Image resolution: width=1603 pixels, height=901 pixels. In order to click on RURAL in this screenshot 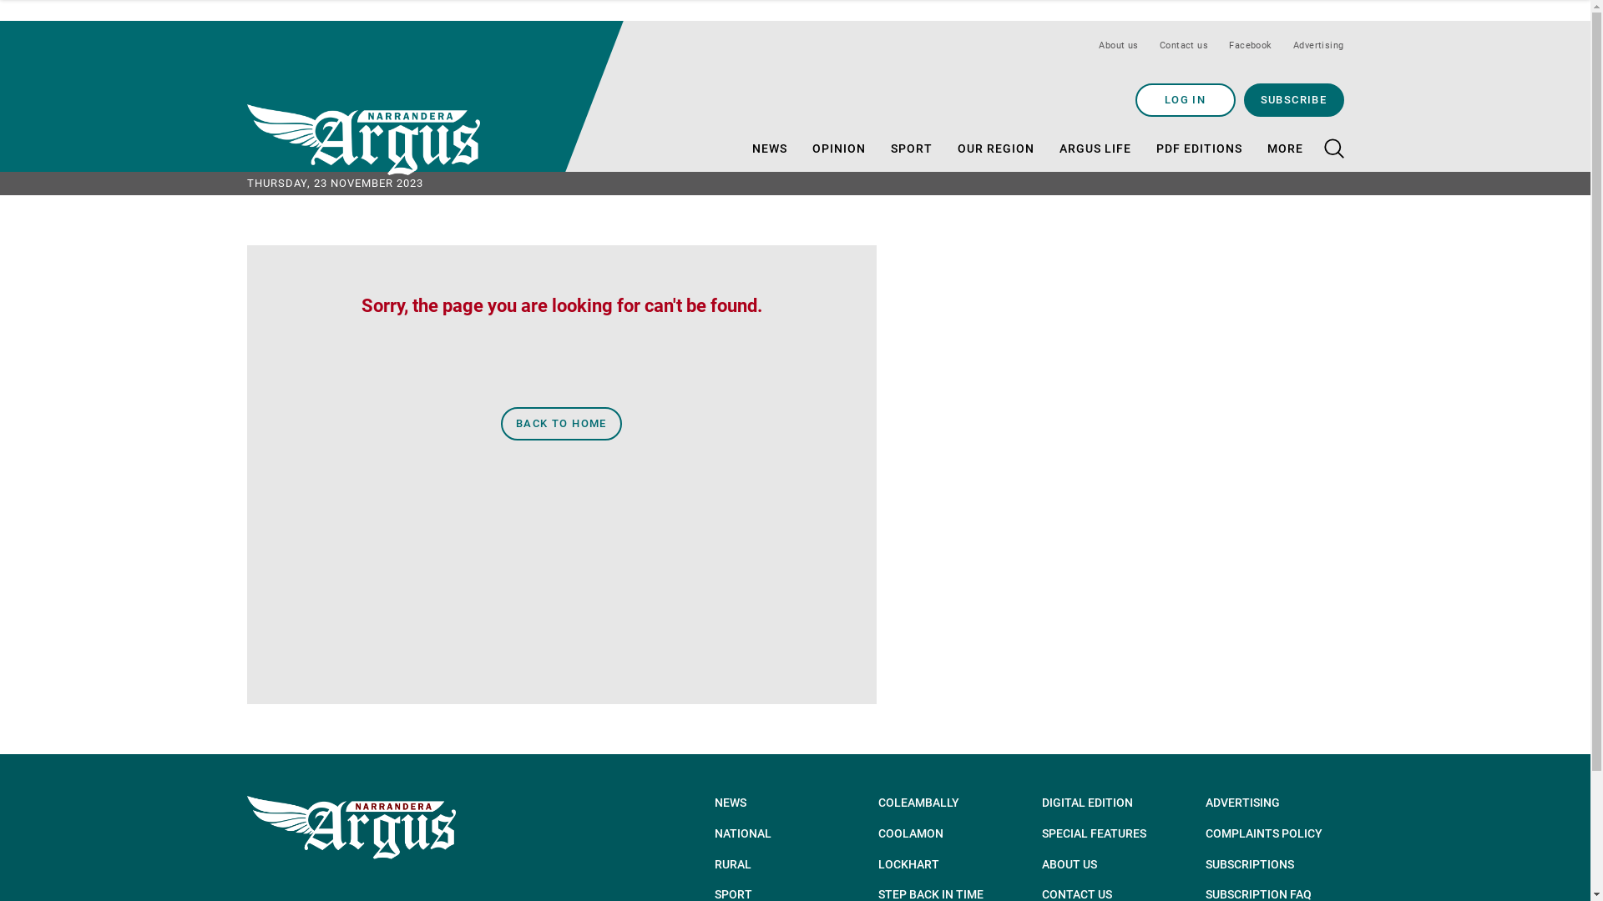, I will do `click(784, 864)`.